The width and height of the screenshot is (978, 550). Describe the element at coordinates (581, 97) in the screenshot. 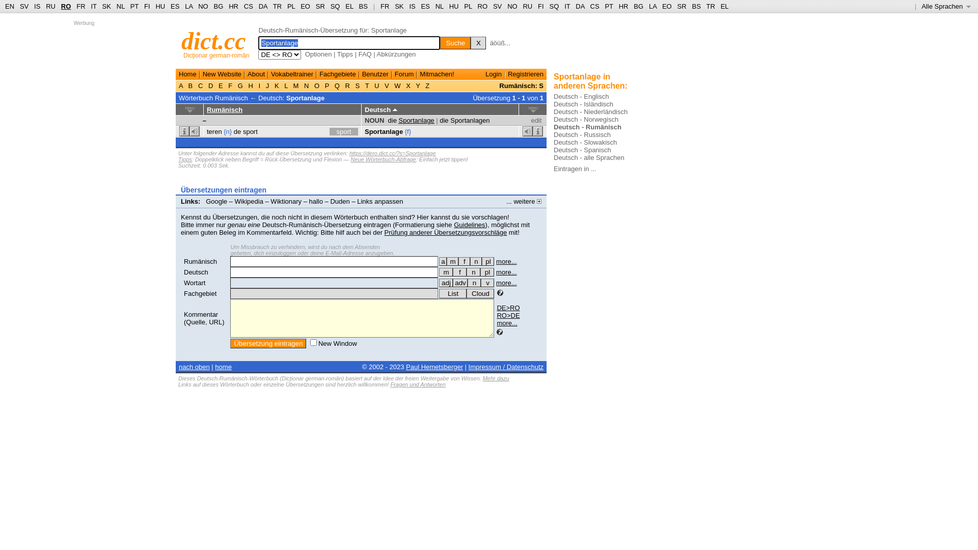

I see `Deutsch - Englisch` at that location.